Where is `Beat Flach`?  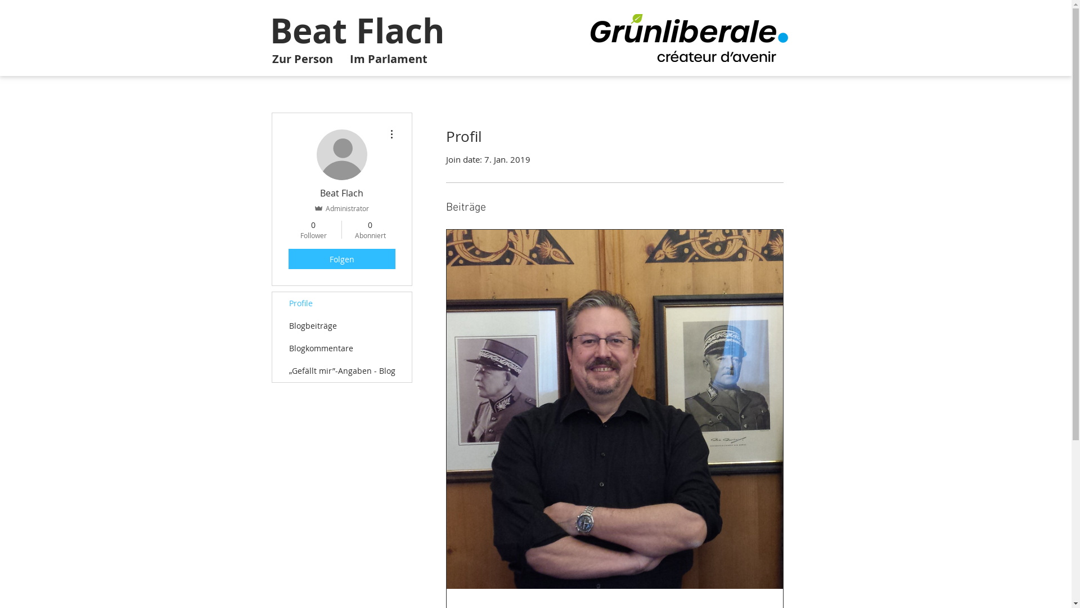 Beat Flach is located at coordinates (357, 30).